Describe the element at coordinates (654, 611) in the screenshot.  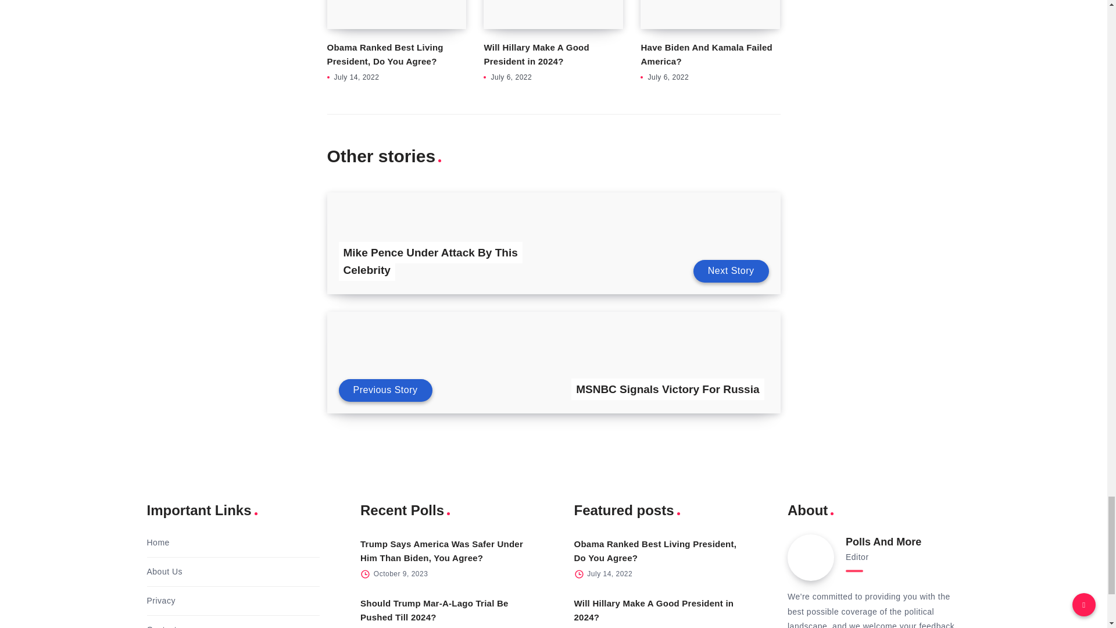
I see `Will Hillary Make A Good President in 2024?` at that location.